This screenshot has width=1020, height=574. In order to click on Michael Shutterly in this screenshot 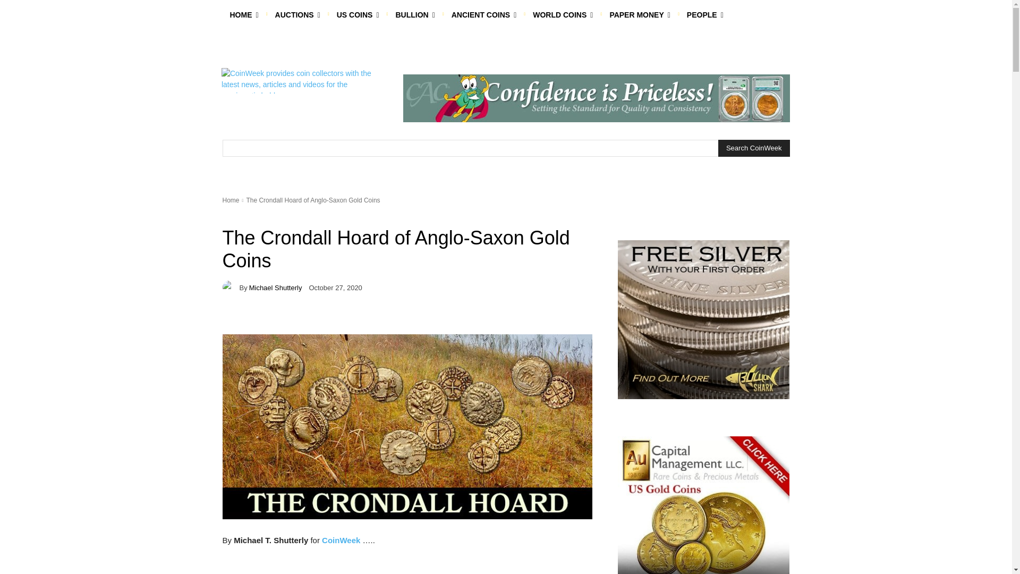, I will do `click(231, 288)`.